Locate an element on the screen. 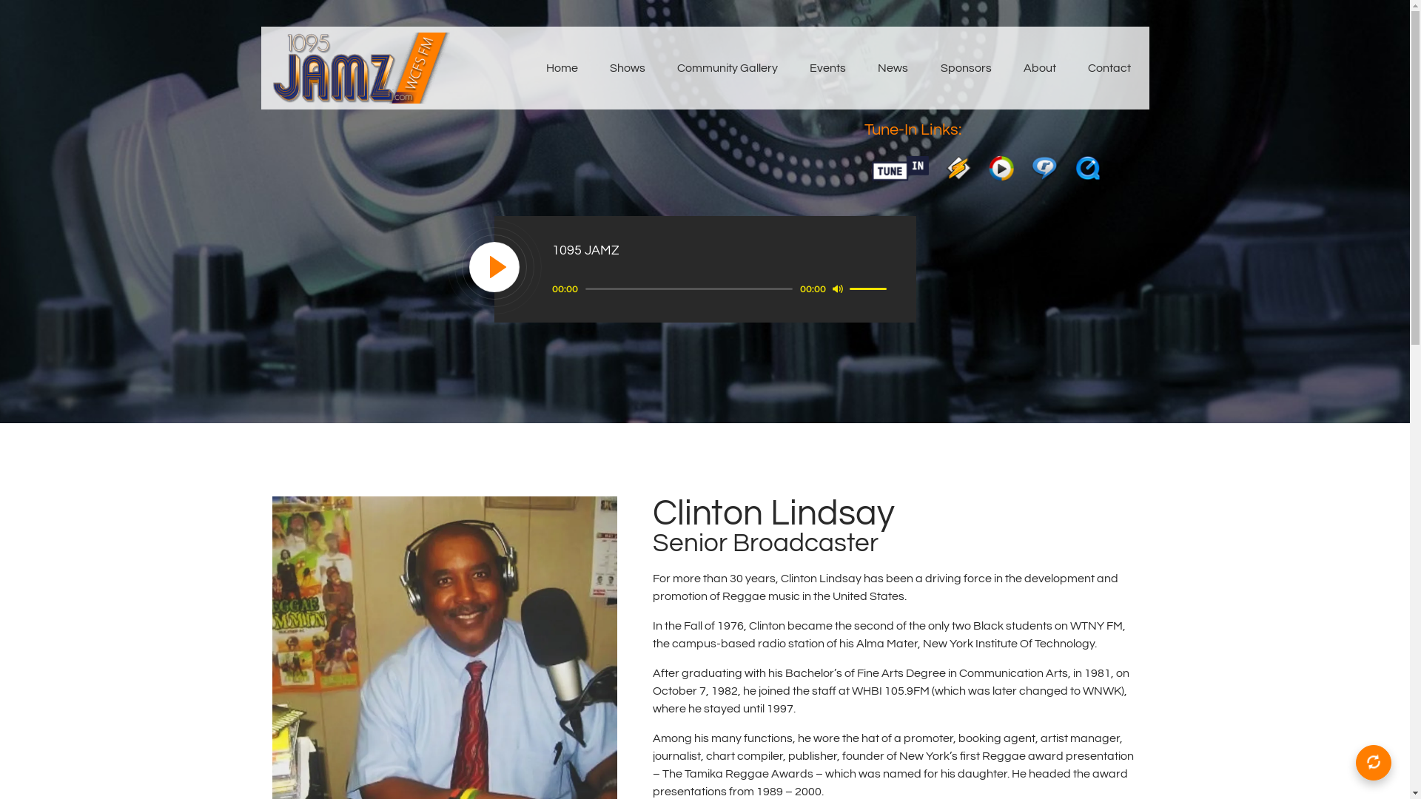 The image size is (1421, 799). Sponsors is located at coordinates (966, 68).